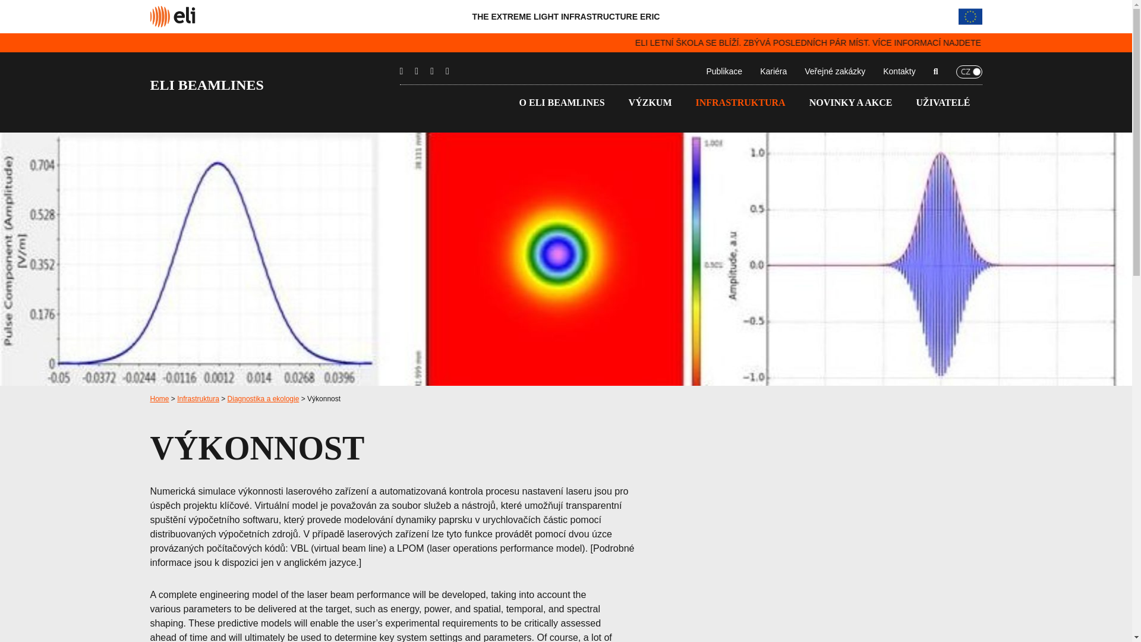  What do you see at coordinates (562, 102) in the screenshot?
I see `O ELI BEAMLINES` at bounding box center [562, 102].